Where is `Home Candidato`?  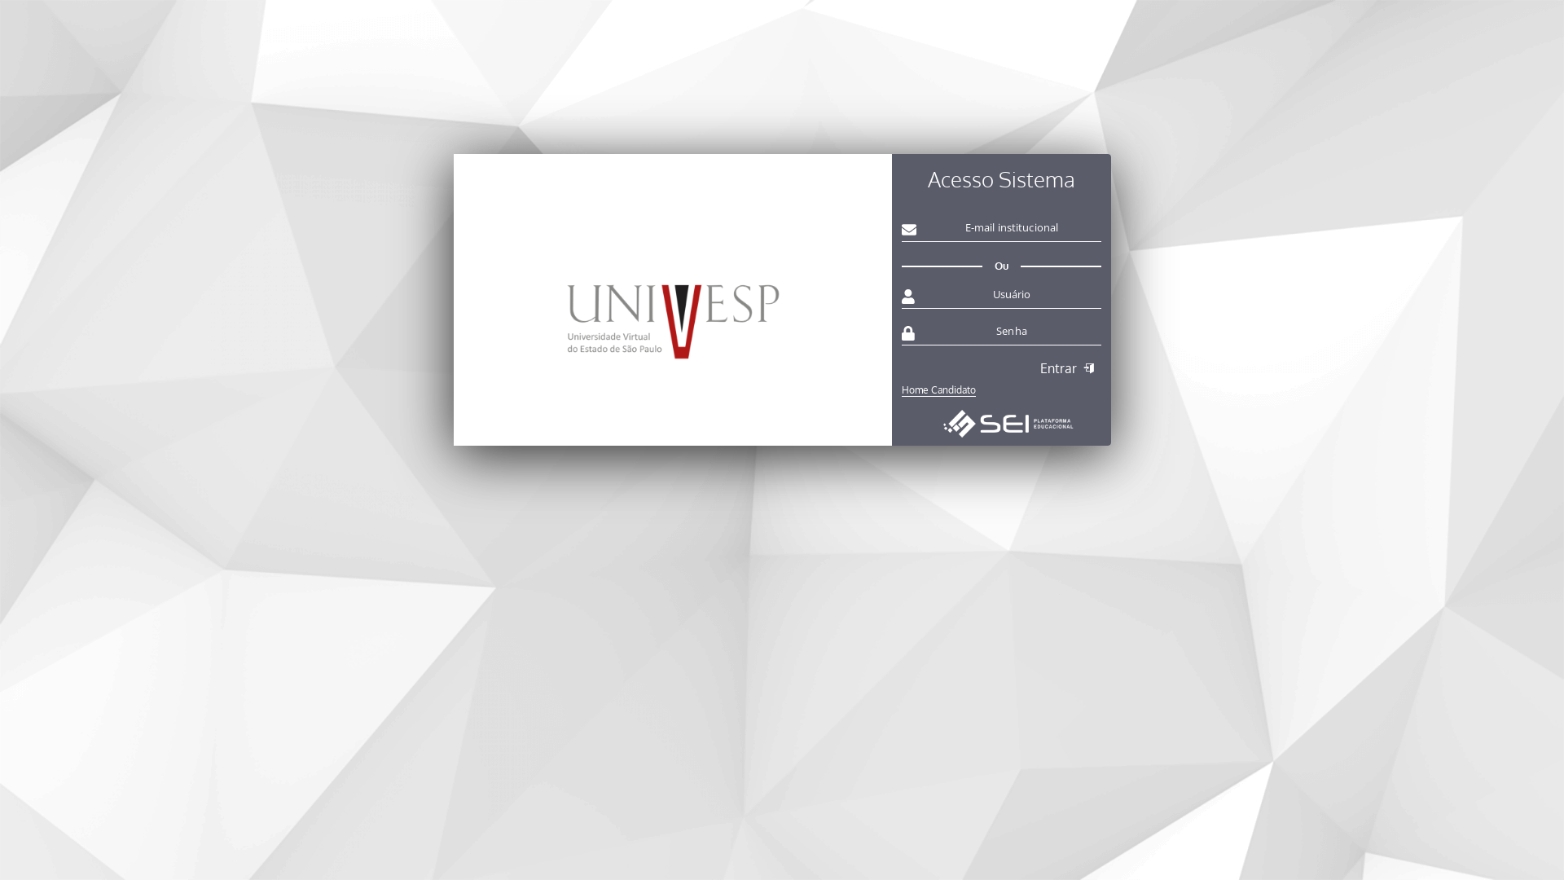
Home Candidato is located at coordinates (1001, 386).